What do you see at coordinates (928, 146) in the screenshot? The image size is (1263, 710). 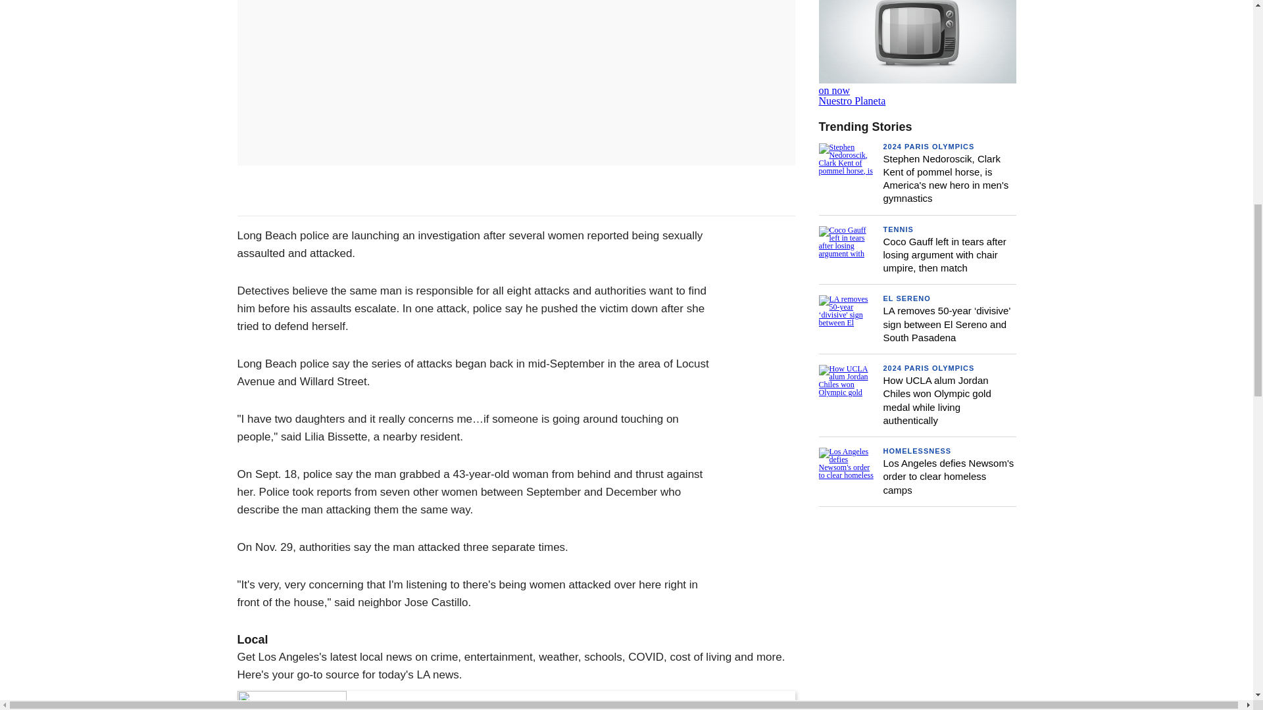 I see `2024 PARIS OLYMPICS` at bounding box center [928, 146].